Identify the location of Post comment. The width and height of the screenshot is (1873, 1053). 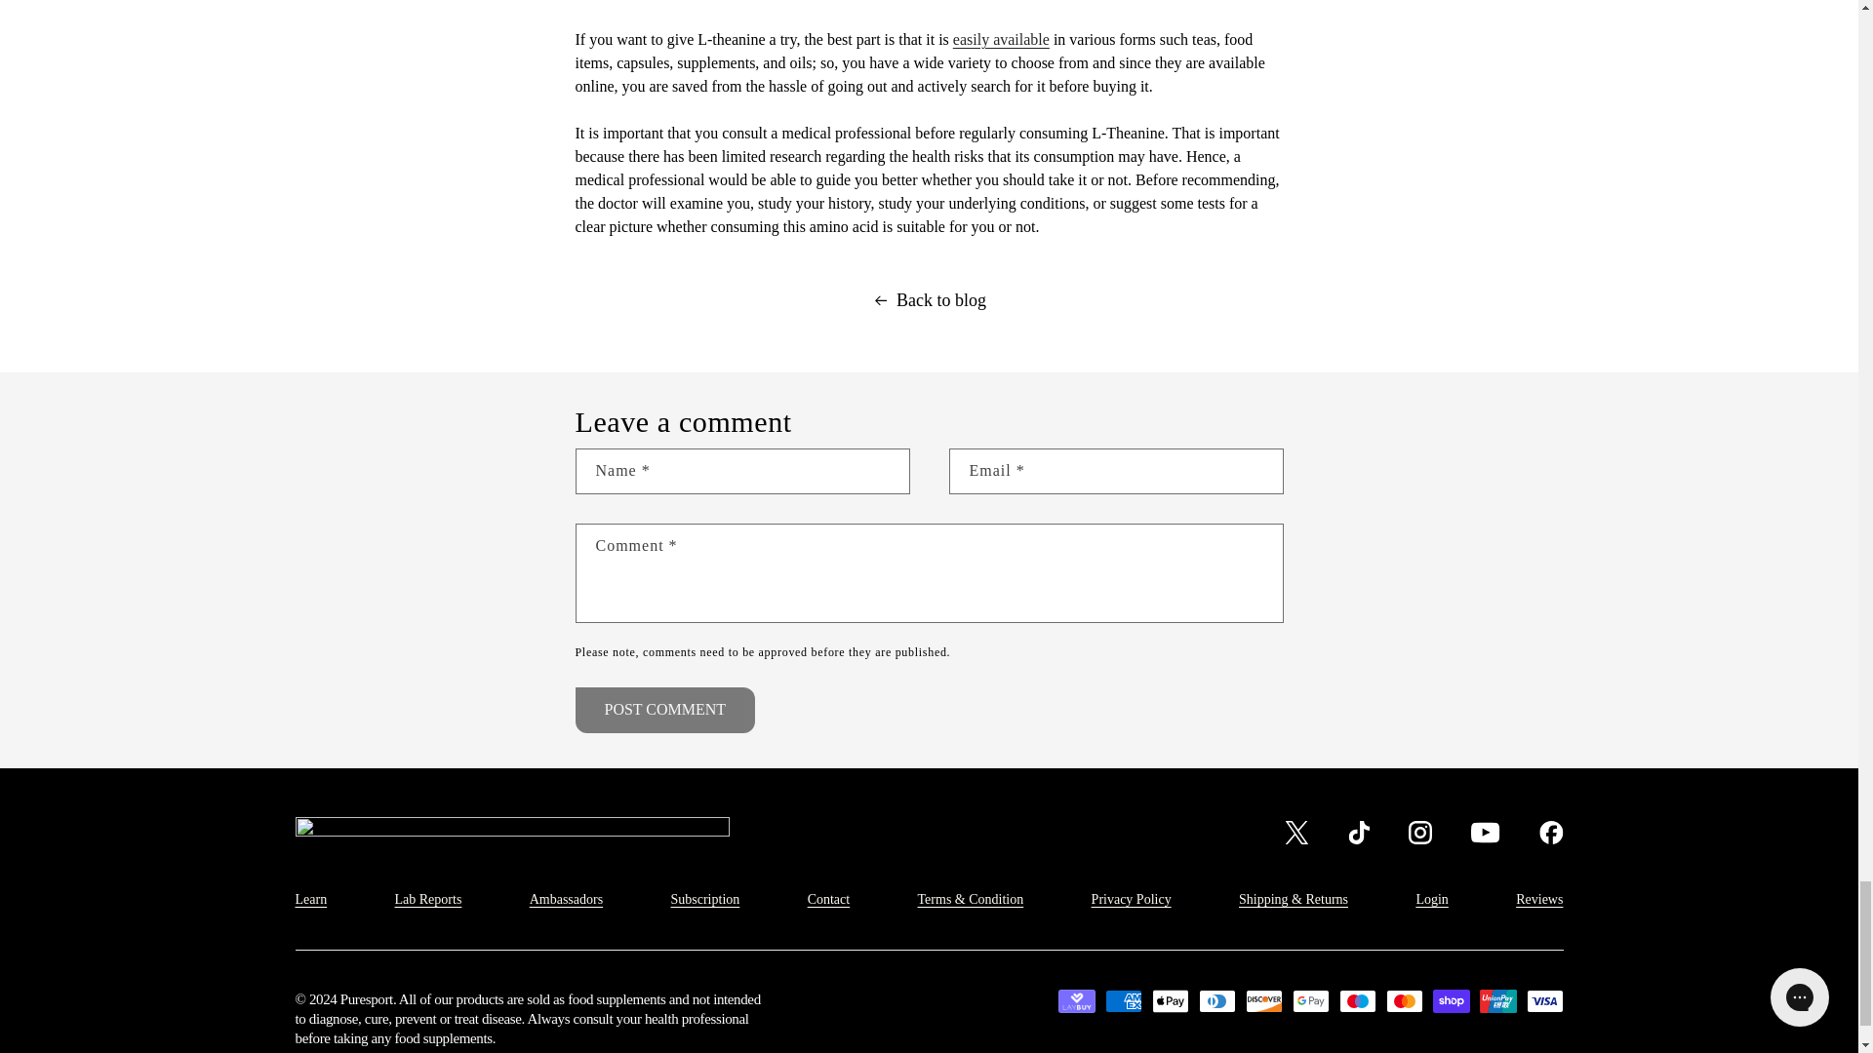
(665, 710).